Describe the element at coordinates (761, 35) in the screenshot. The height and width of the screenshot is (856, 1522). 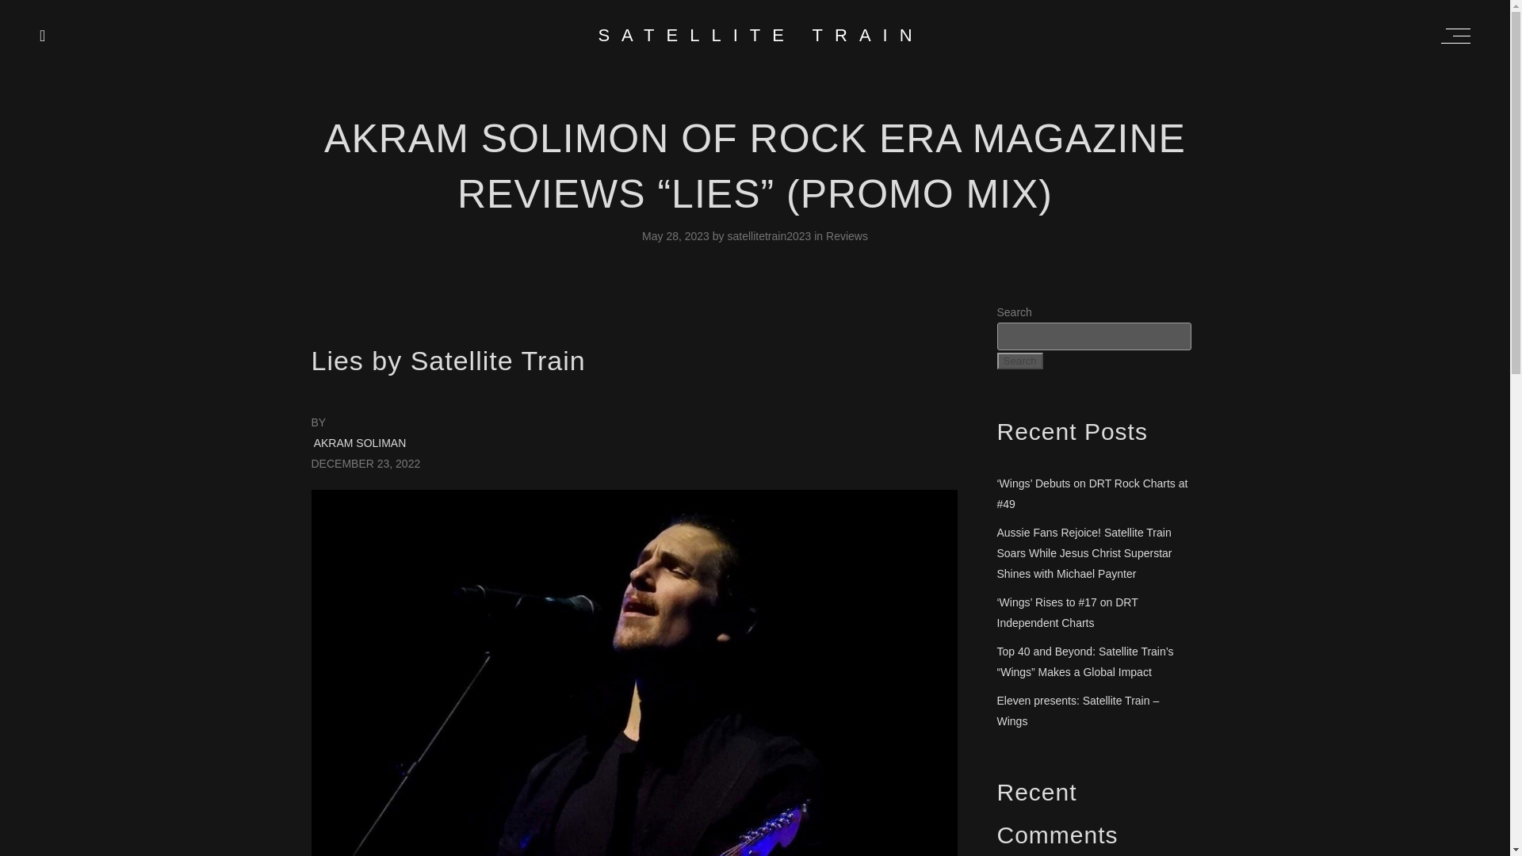
I see `SATELLITE TRAIN` at that location.